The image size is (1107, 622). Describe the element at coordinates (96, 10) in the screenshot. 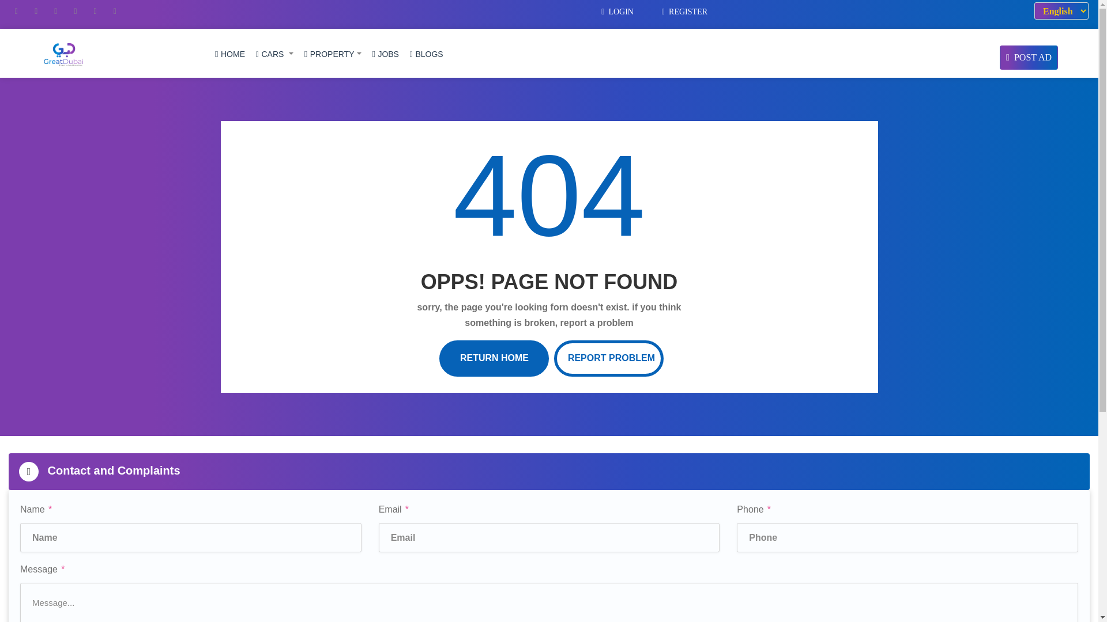

I see `Pinterest` at that location.